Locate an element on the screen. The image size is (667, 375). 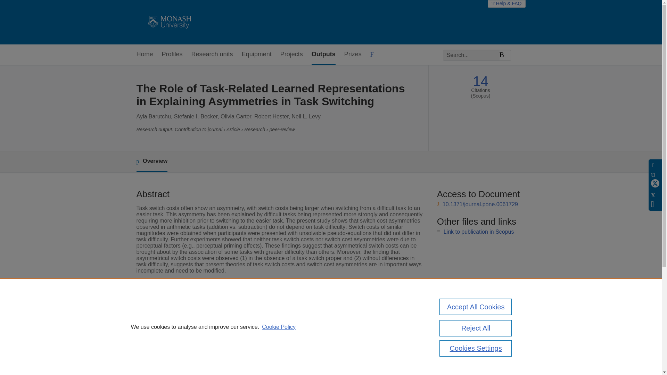
Monash University Home is located at coordinates (168, 22).